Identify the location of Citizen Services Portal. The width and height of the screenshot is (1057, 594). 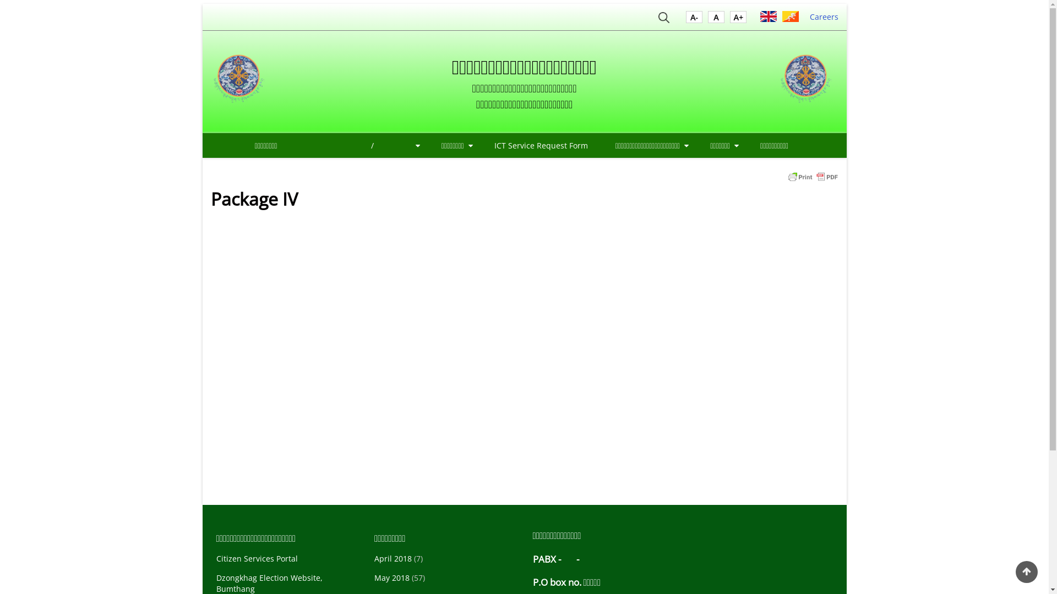
(257, 559).